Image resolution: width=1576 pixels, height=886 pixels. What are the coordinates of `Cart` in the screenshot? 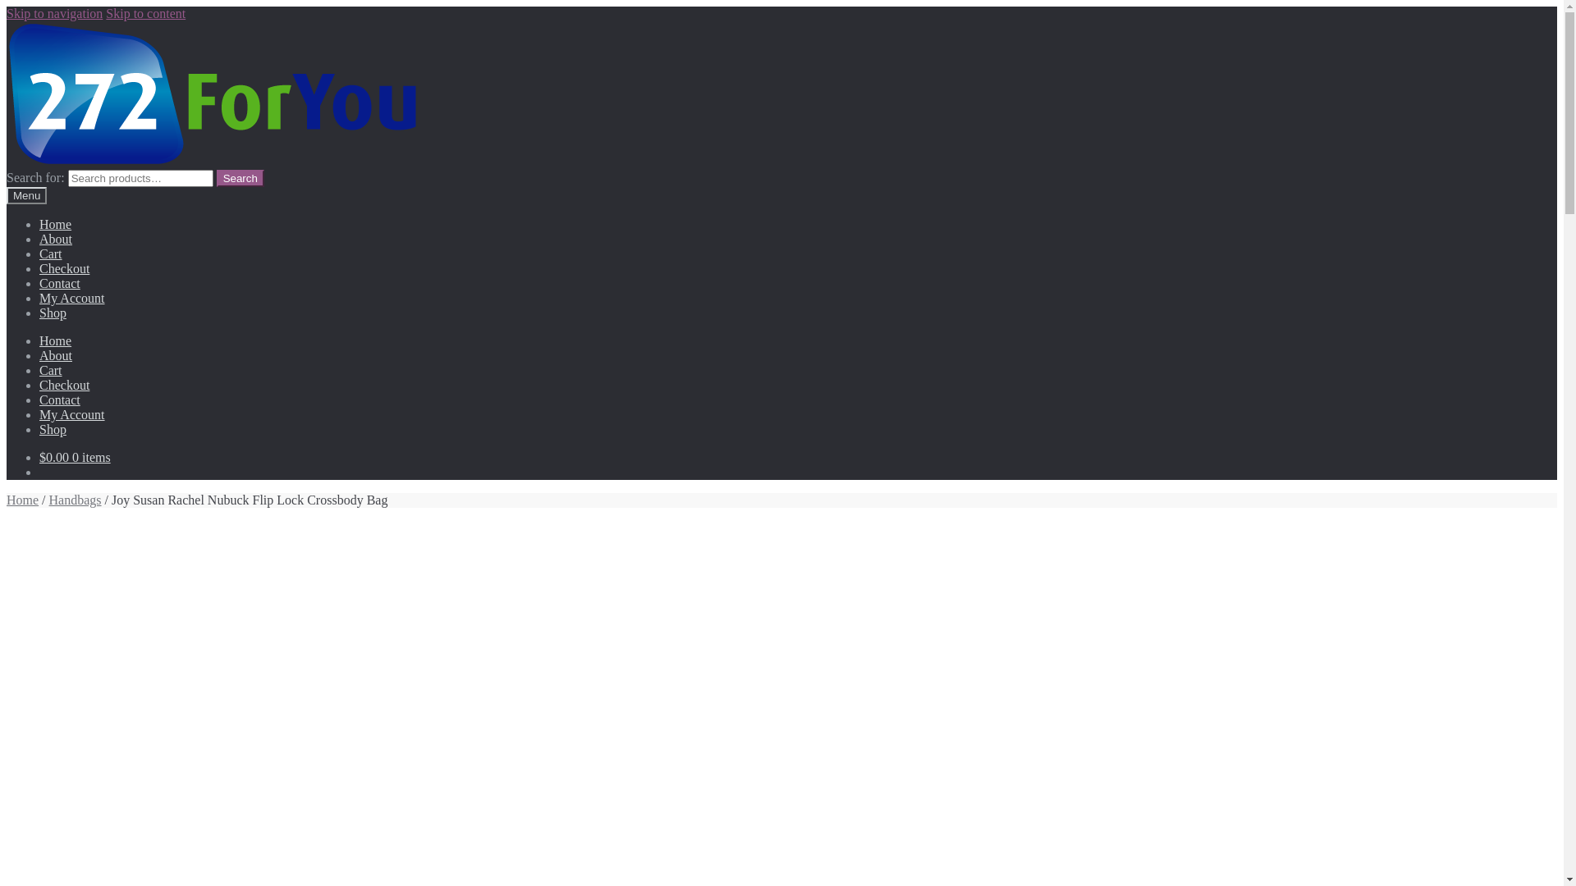 It's located at (51, 371).